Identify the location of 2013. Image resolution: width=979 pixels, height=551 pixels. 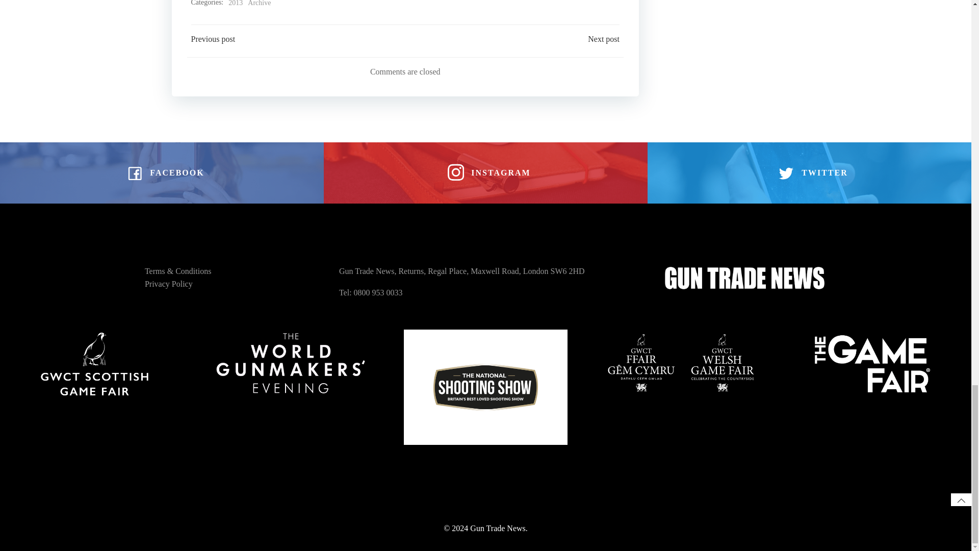
(236, 4).